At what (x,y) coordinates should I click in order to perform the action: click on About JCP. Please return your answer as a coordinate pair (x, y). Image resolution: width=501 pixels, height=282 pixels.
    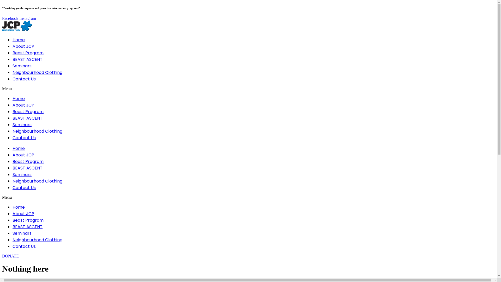
    Looking at the image, I should click on (23, 214).